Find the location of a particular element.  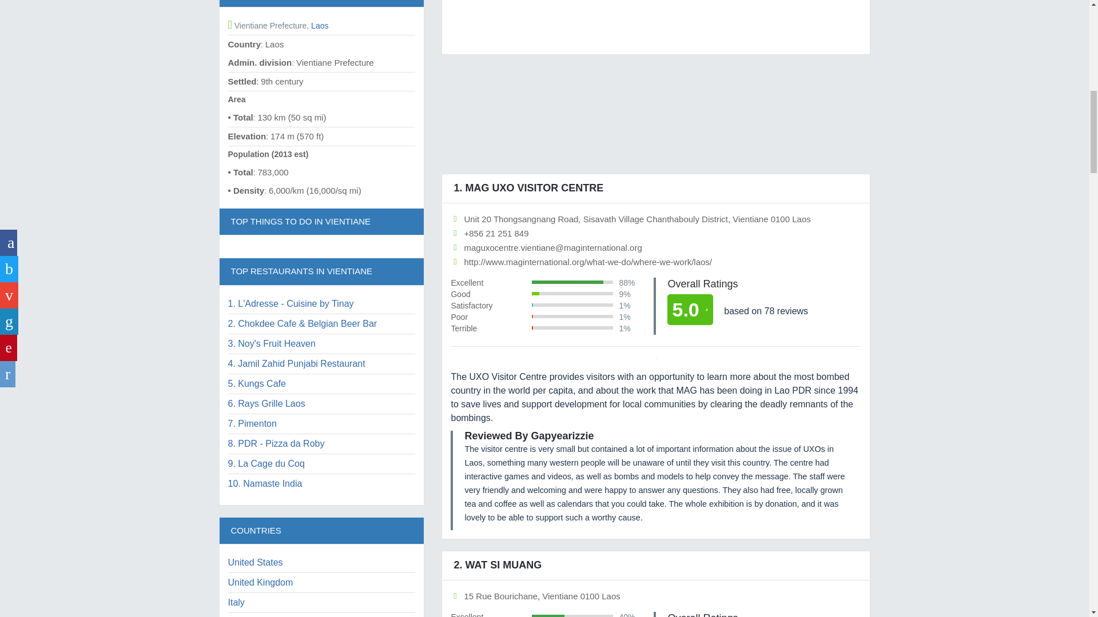

La Cage du Coq is located at coordinates (265, 463).